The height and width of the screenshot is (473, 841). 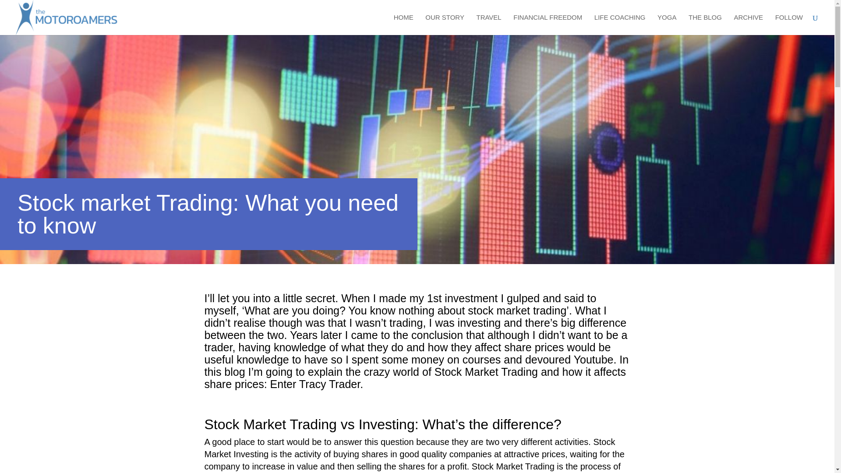 What do you see at coordinates (488, 25) in the screenshot?
I see `TRAVEL` at bounding box center [488, 25].